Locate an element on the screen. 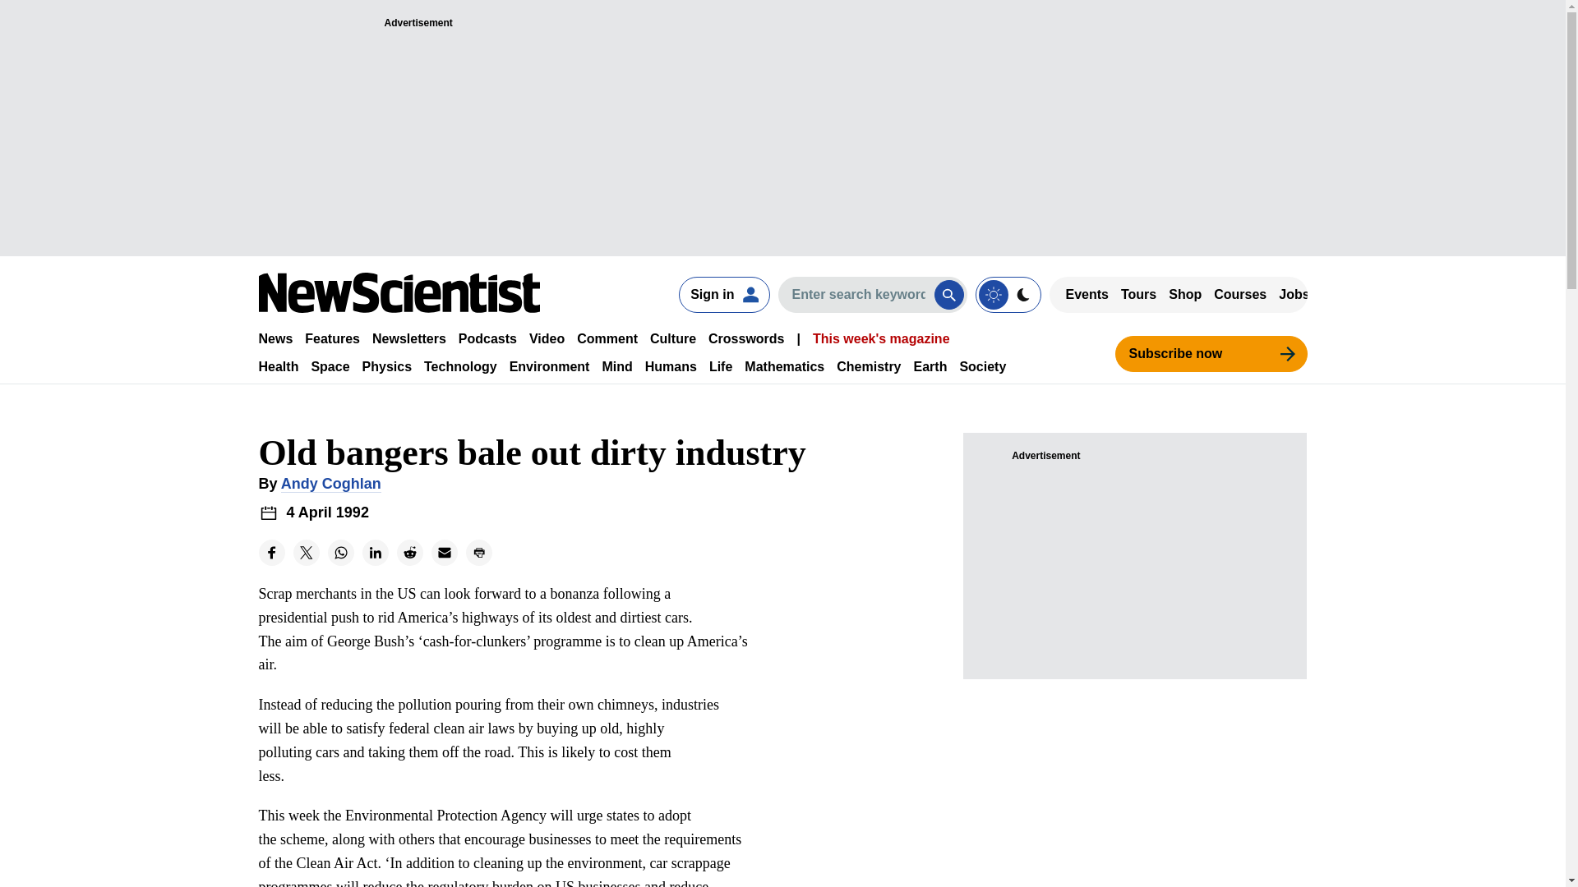 This screenshot has width=1578, height=887. This week's magazine is located at coordinates (881, 338).